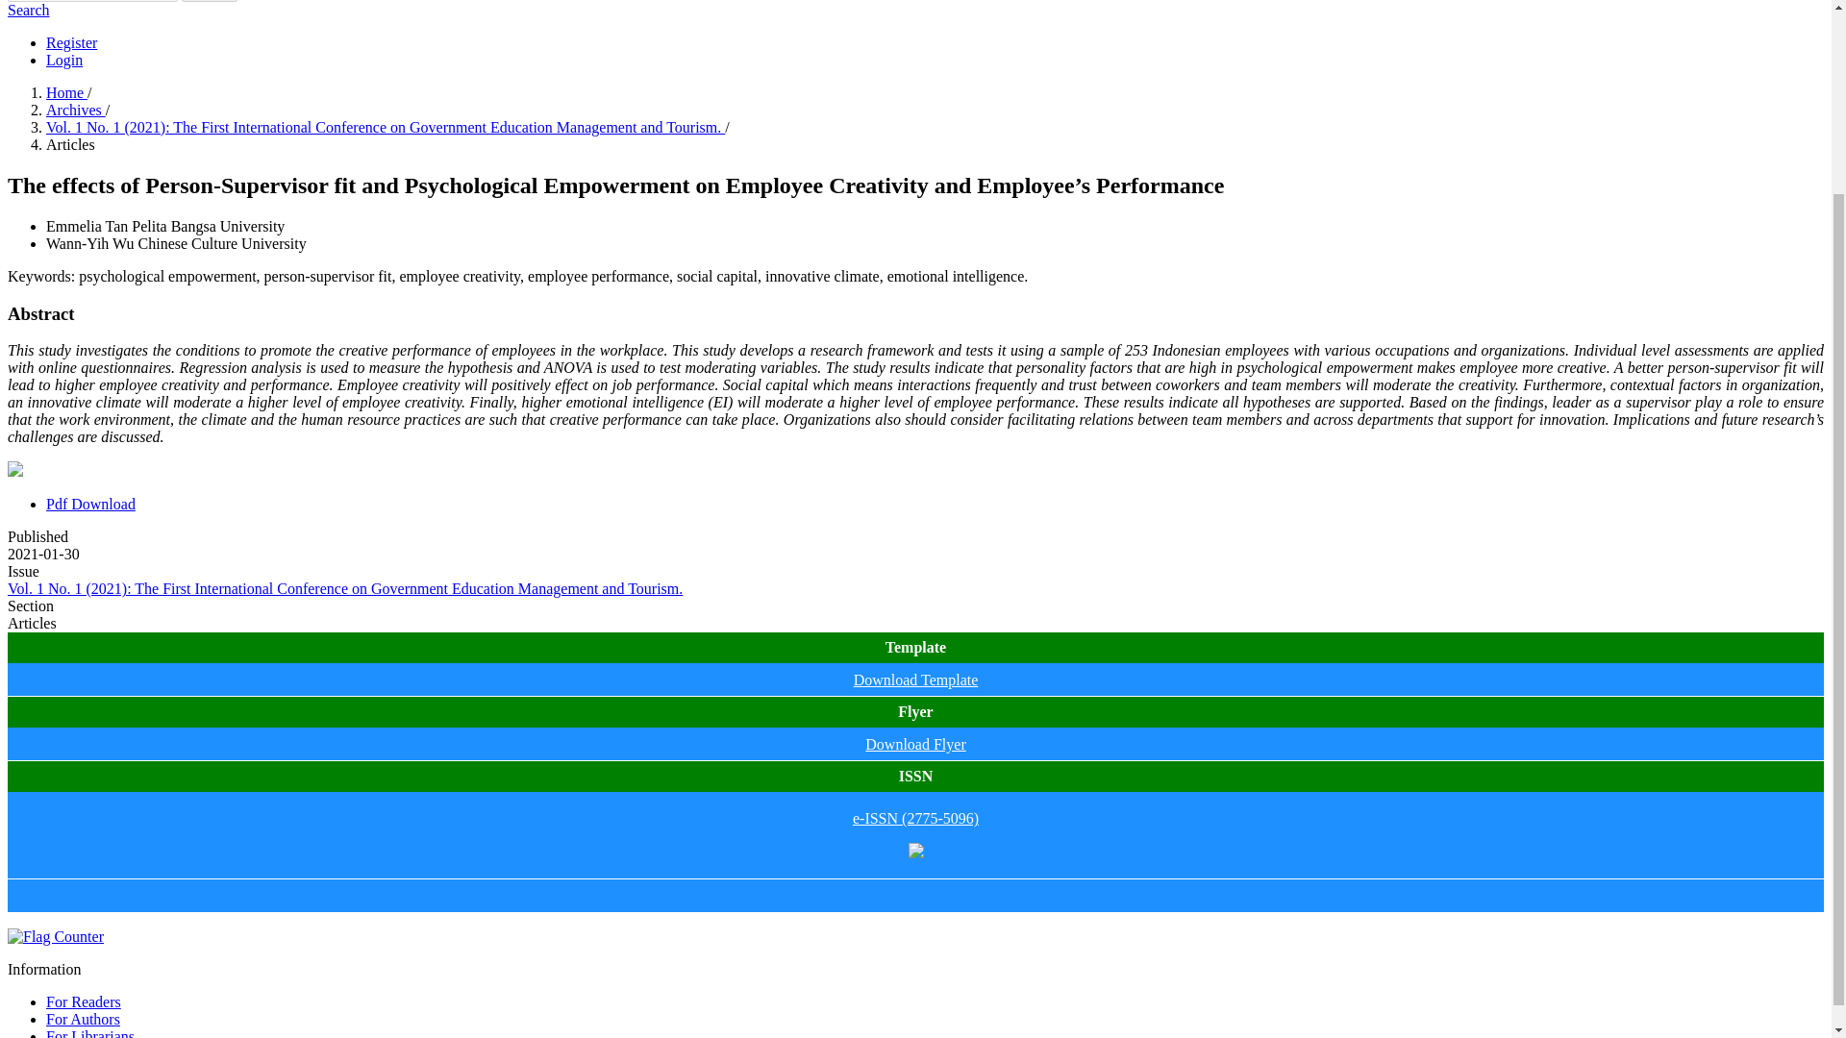  Describe the element at coordinates (90, 504) in the screenshot. I see `Pdf Download` at that location.